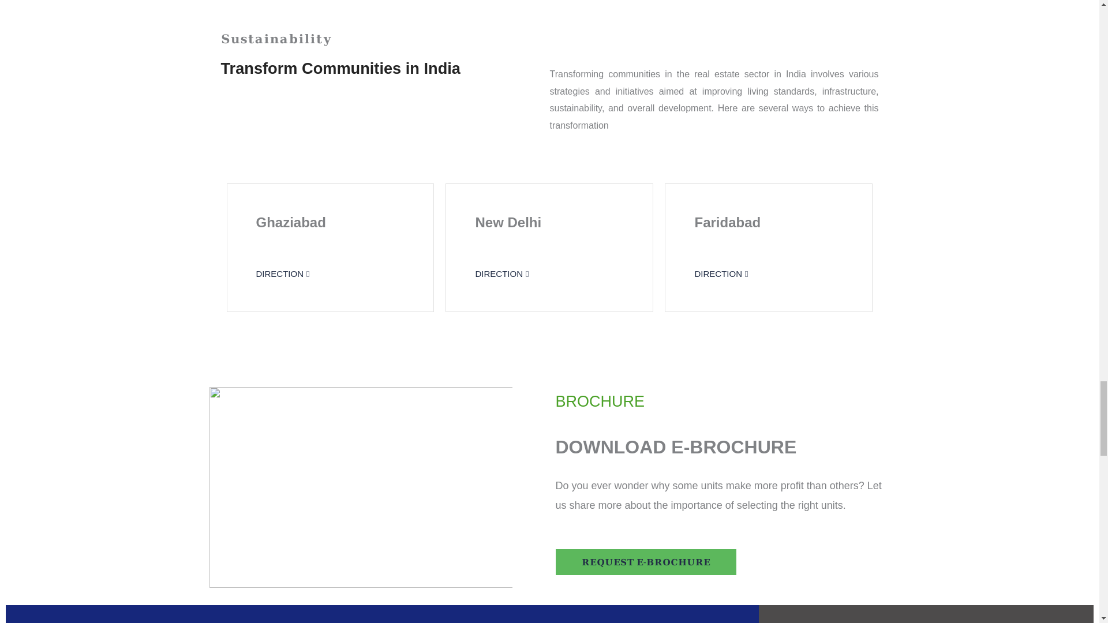 This screenshot has width=1108, height=623. I want to click on DIRECTION, so click(721, 273).